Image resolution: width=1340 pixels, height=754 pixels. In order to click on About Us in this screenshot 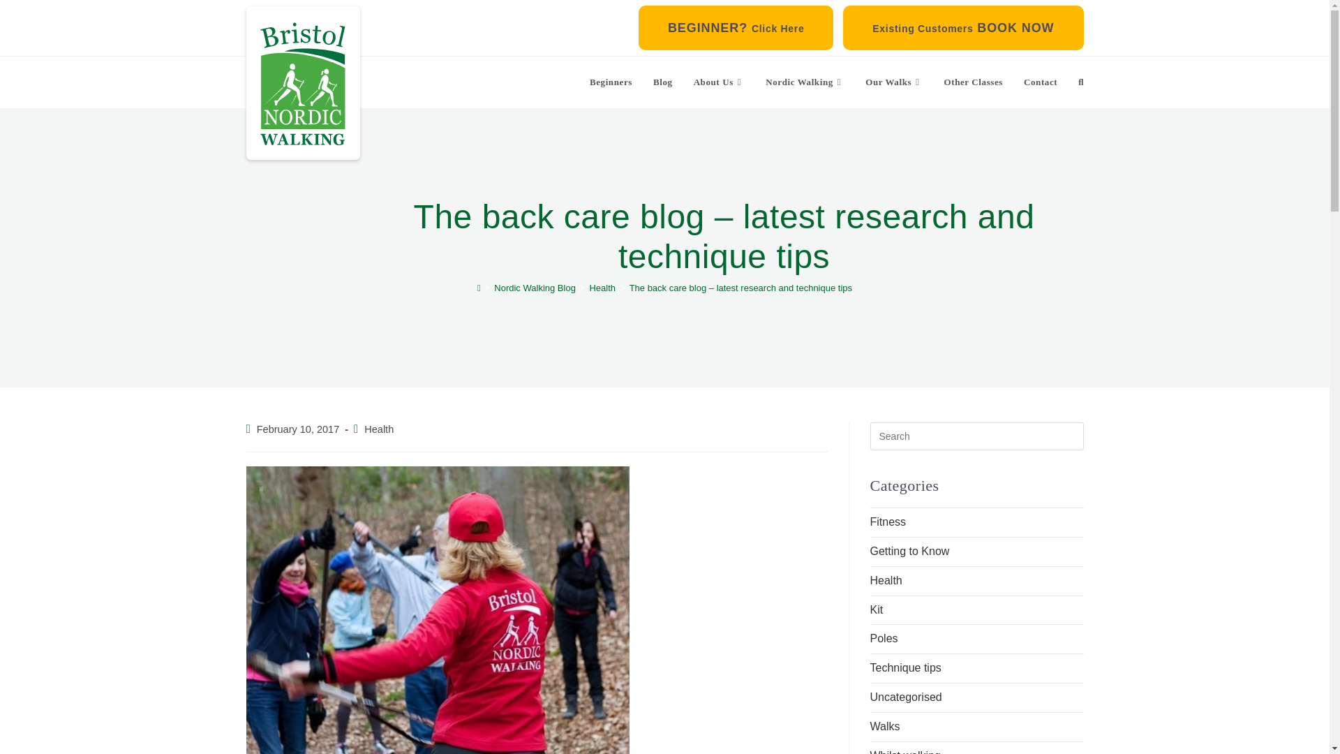, I will do `click(719, 82)`.